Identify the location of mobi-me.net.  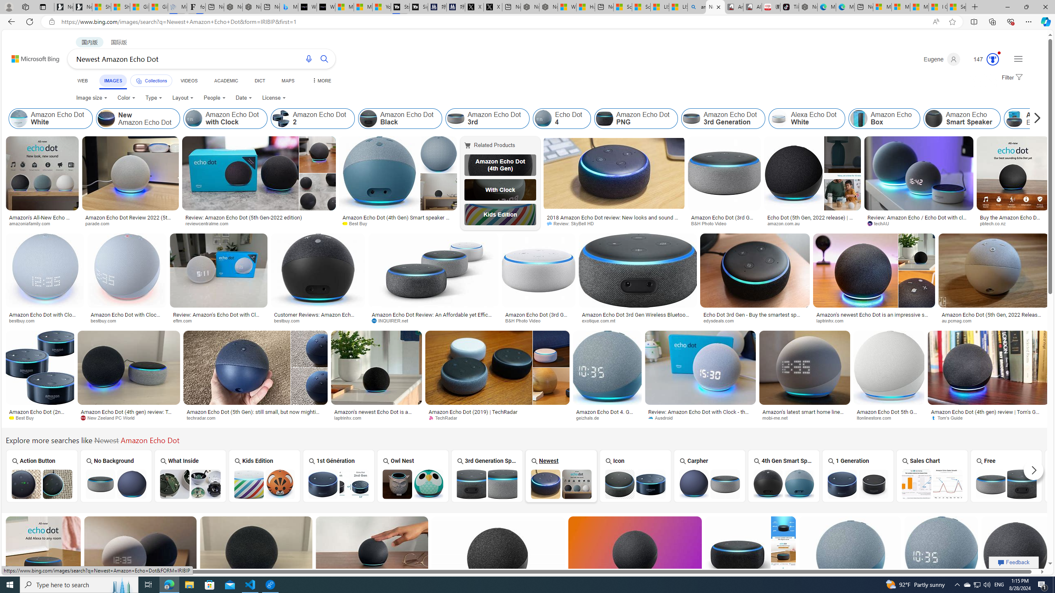
(778, 418).